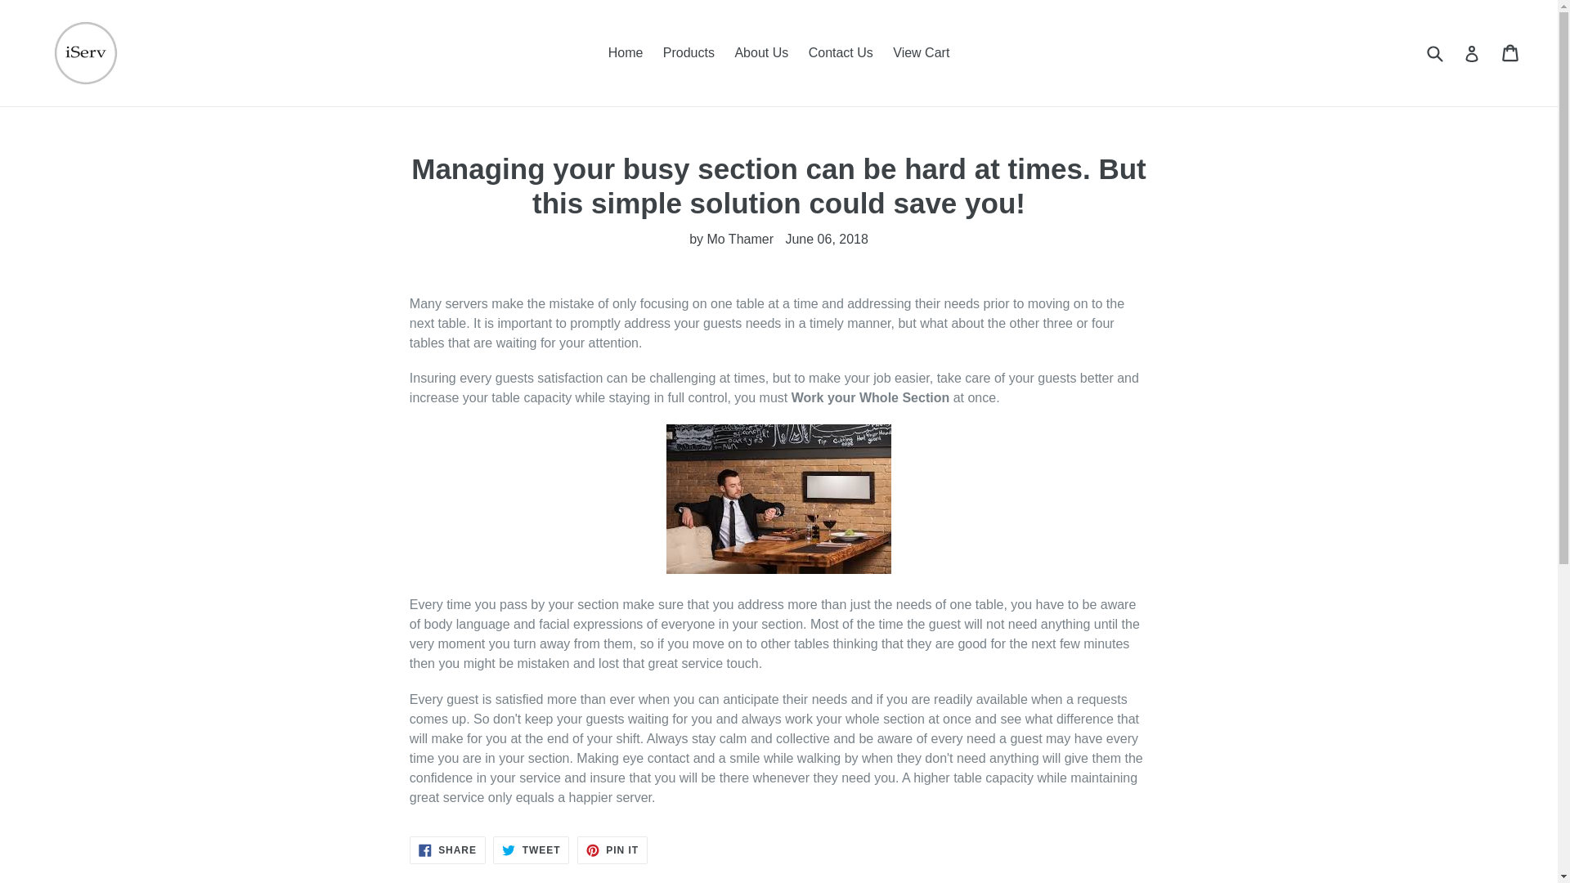  What do you see at coordinates (612, 850) in the screenshot?
I see `Pin on Pinterest` at bounding box center [612, 850].